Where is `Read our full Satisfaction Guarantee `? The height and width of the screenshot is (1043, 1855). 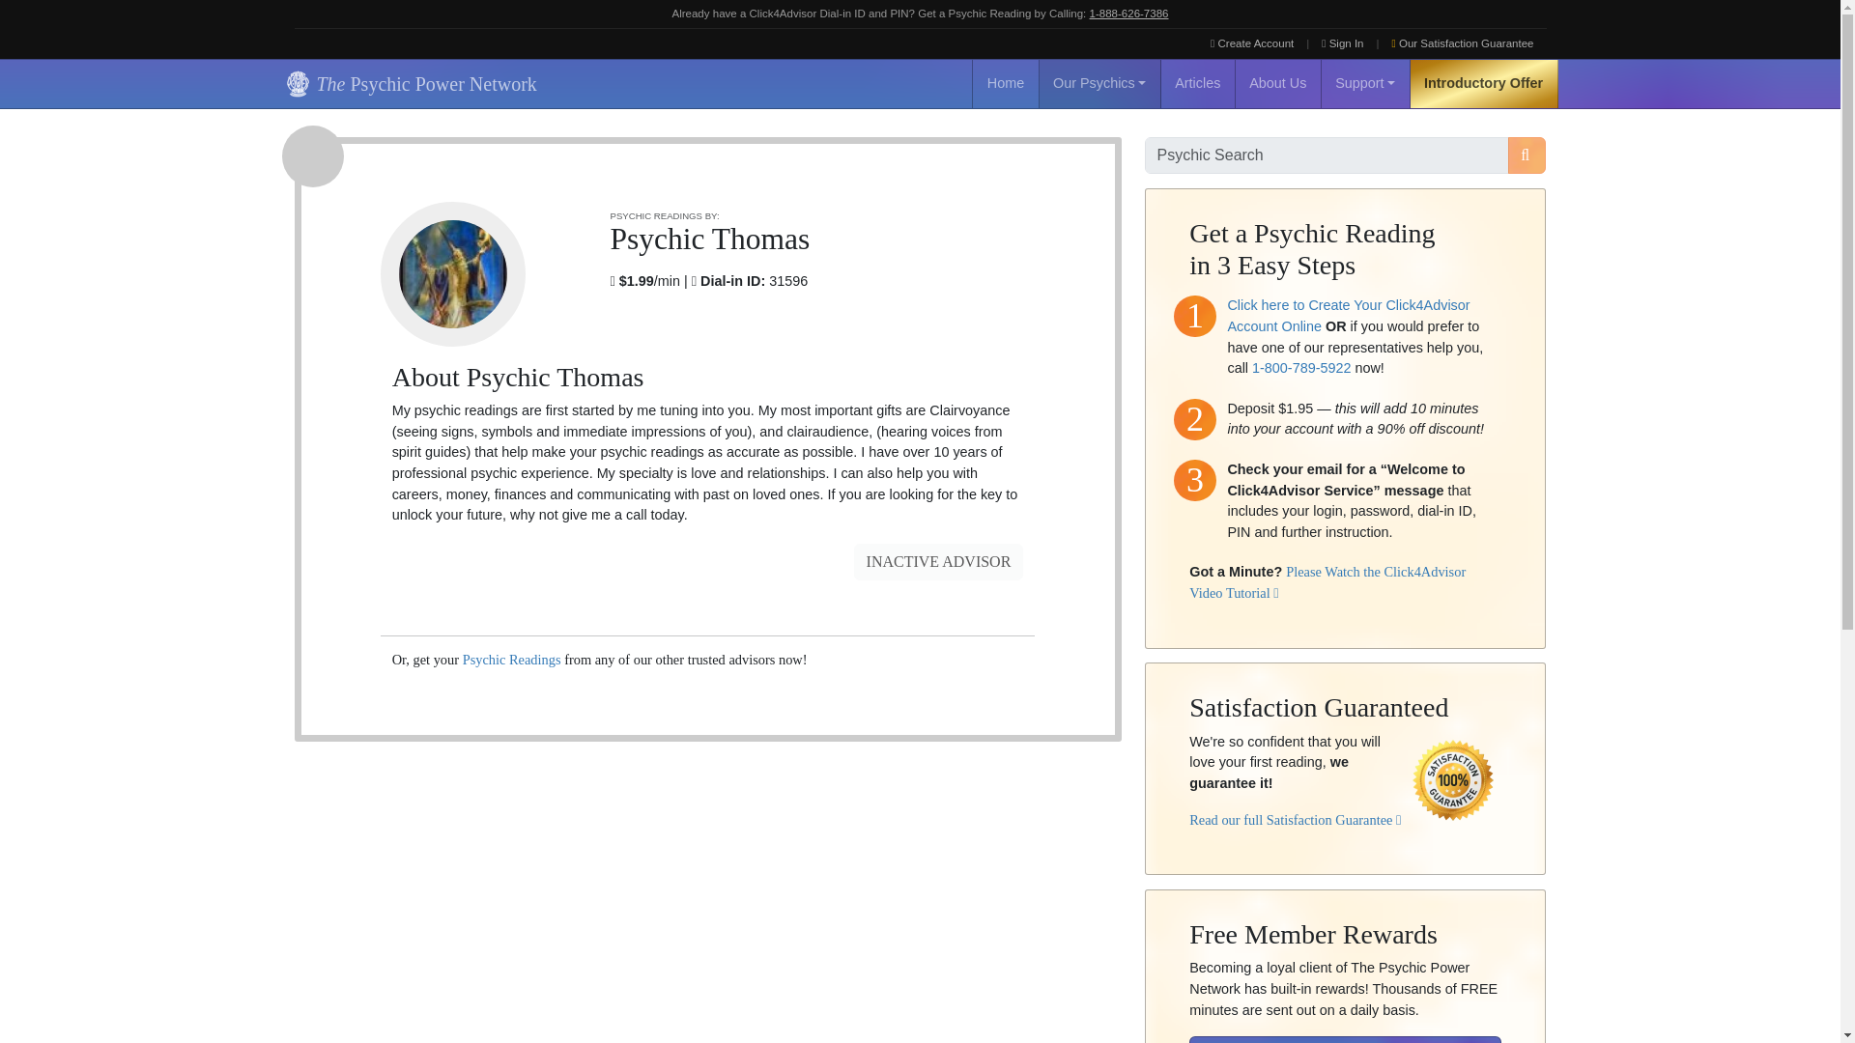 Read our full Satisfaction Guarantee  is located at coordinates (1295, 820).